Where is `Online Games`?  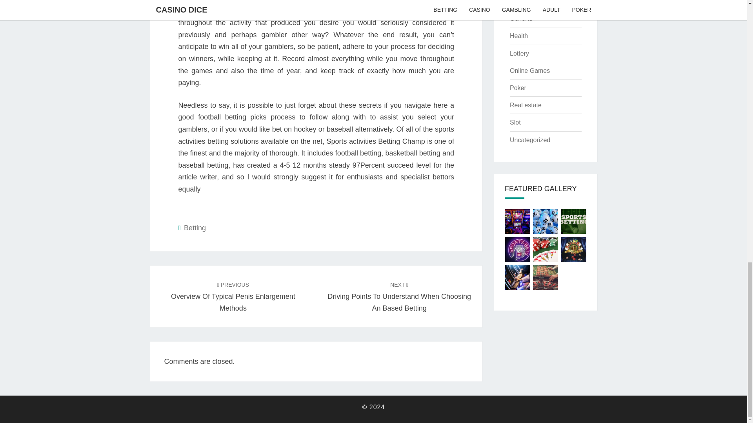
Online Games is located at coordinates (519, 53).